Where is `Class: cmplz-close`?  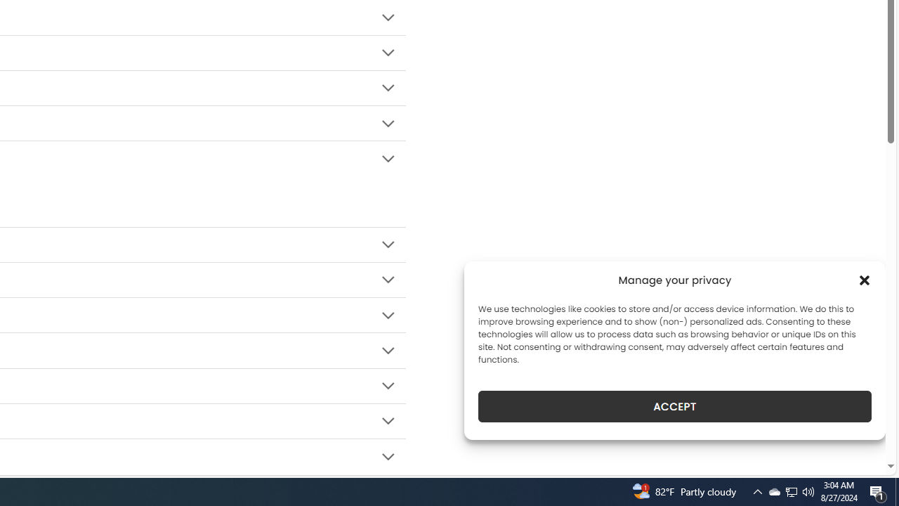
Class: cmplz-close is located at coordinates (865, 280).